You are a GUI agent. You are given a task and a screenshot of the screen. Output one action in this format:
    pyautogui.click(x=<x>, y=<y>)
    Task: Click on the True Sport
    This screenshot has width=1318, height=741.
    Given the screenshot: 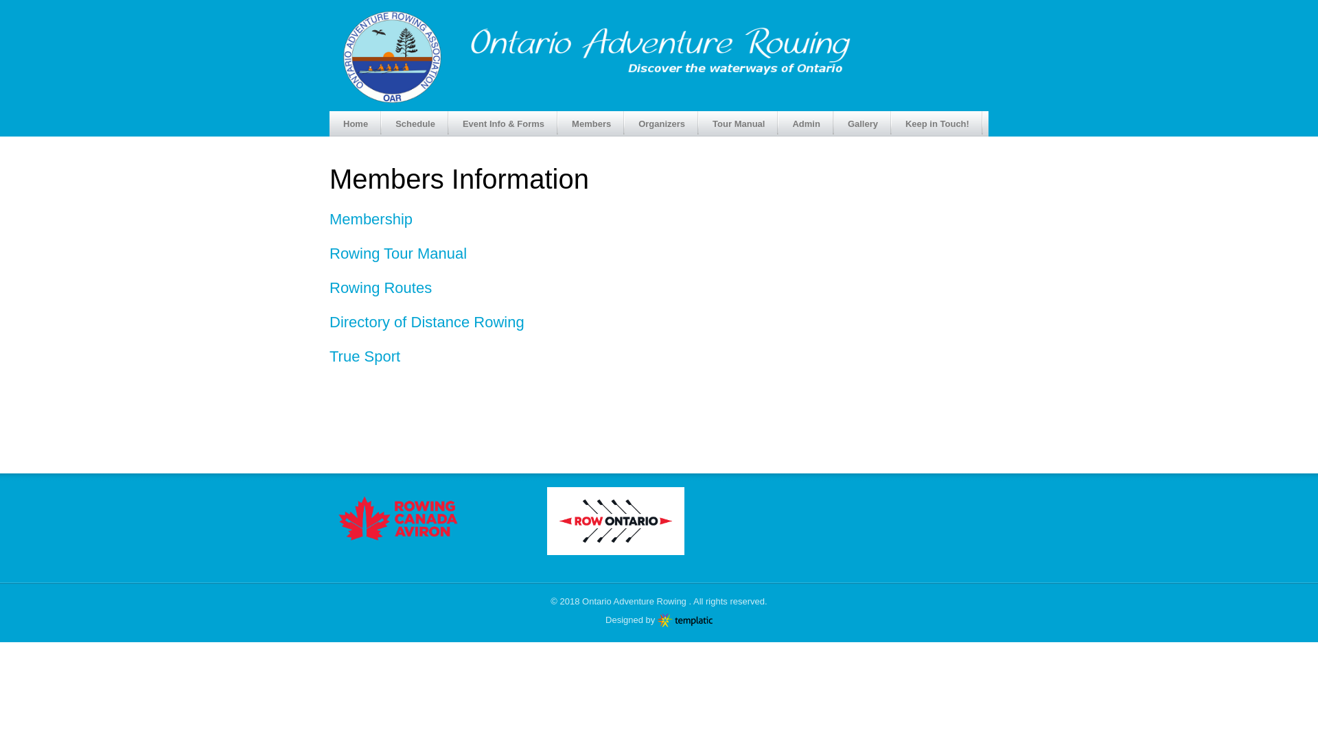 What is the action you would take?
    pyautogui.click(x=365, y=357)
    